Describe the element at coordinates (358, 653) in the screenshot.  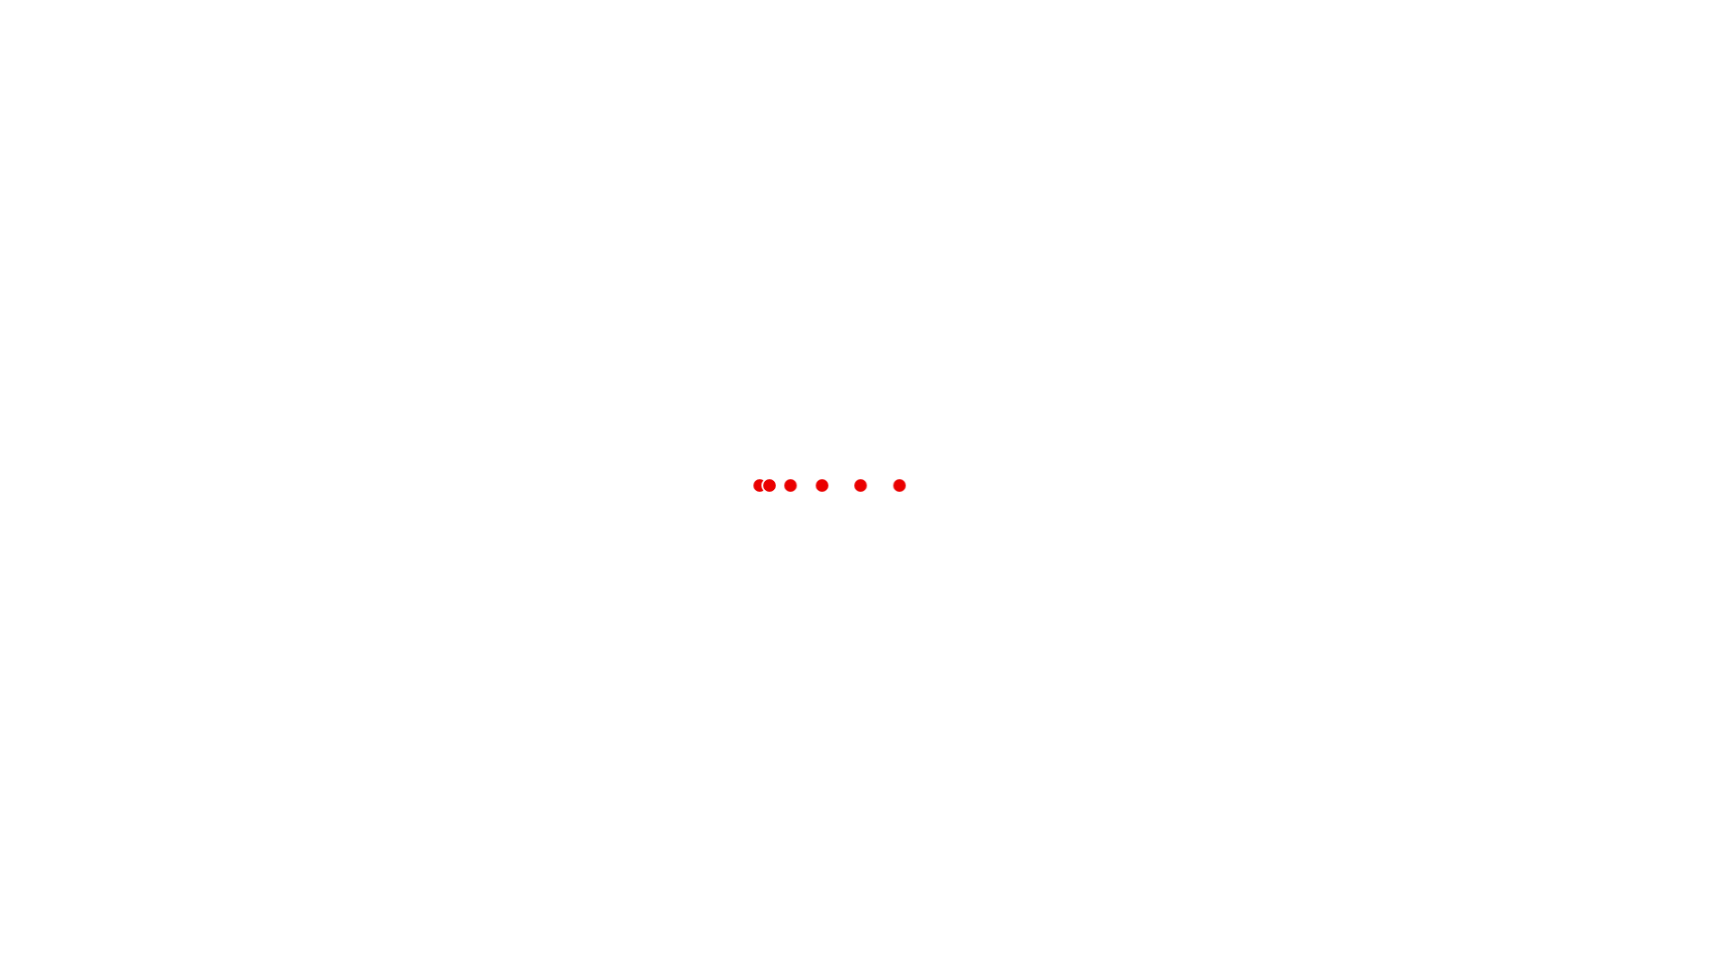
I see `Shipping` at that location.